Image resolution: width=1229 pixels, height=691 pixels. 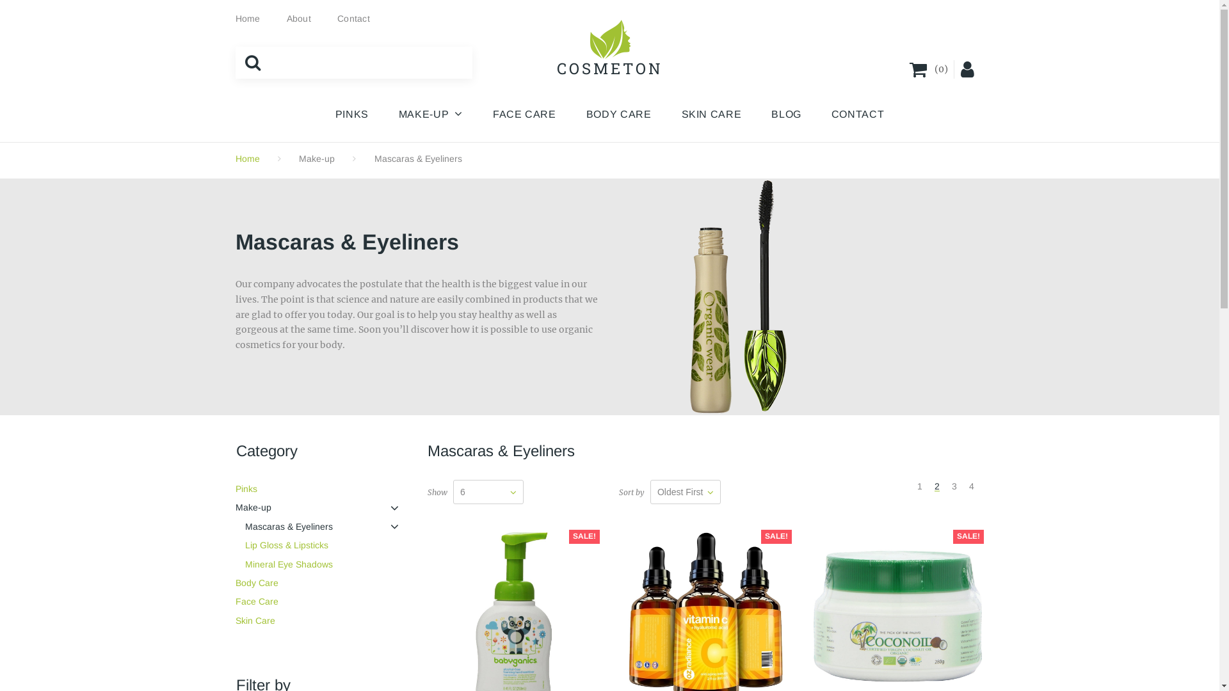 I want to click on Skin Care, so click(x=322, y=621).